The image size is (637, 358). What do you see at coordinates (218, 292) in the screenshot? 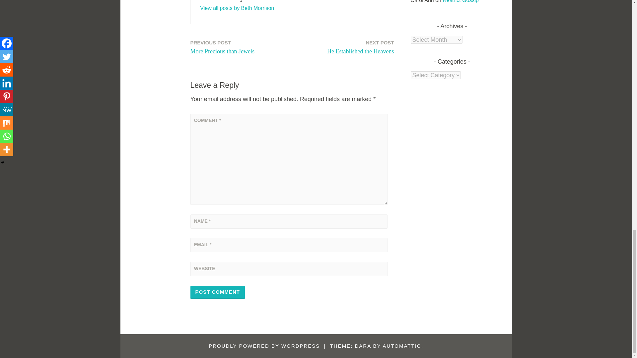
I see `Post Comment` at bounding box center [218, 292].